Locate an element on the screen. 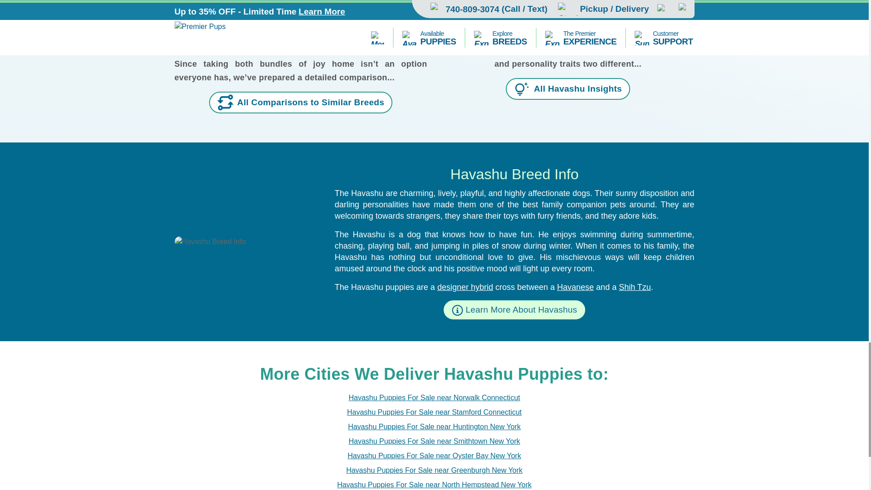  Havashu Puppies For Sale near Norwalk Connecticut is located at coordinates (435, 397).